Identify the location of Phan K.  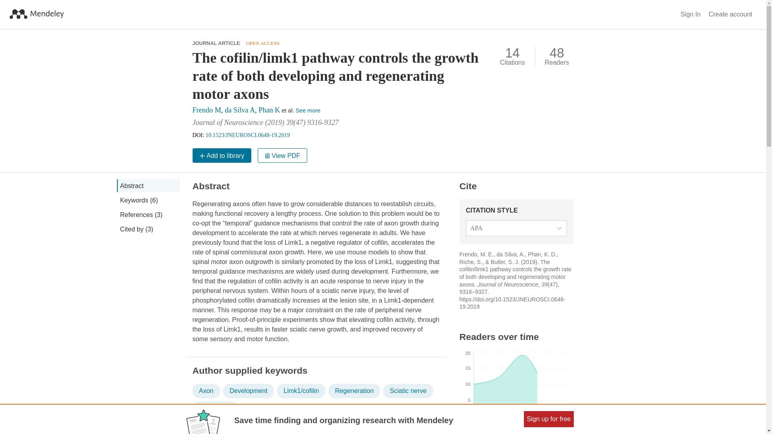
(269, 110).